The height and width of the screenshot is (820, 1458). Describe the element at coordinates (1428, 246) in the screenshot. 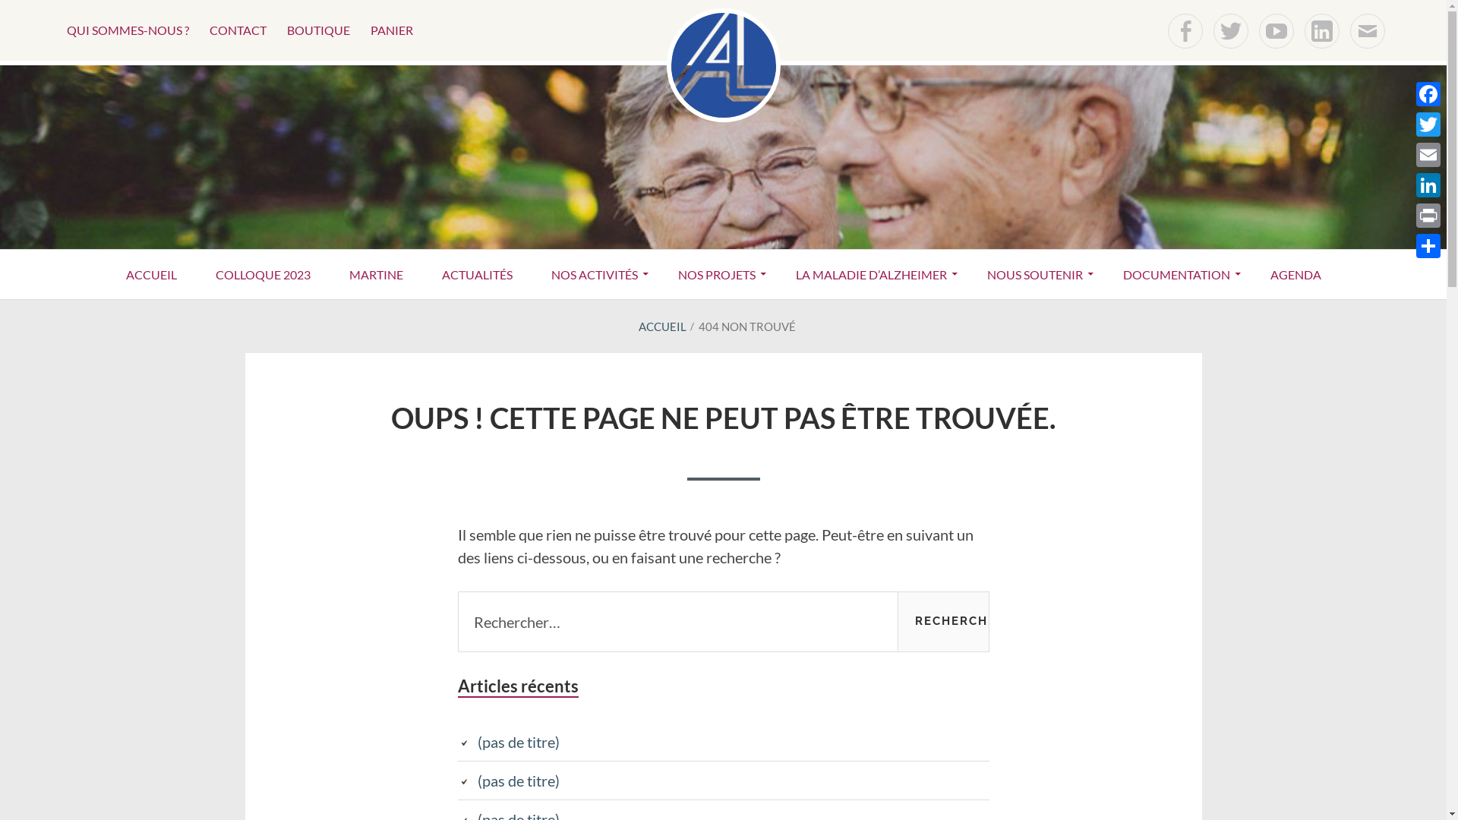

I see `Partager` at that location.